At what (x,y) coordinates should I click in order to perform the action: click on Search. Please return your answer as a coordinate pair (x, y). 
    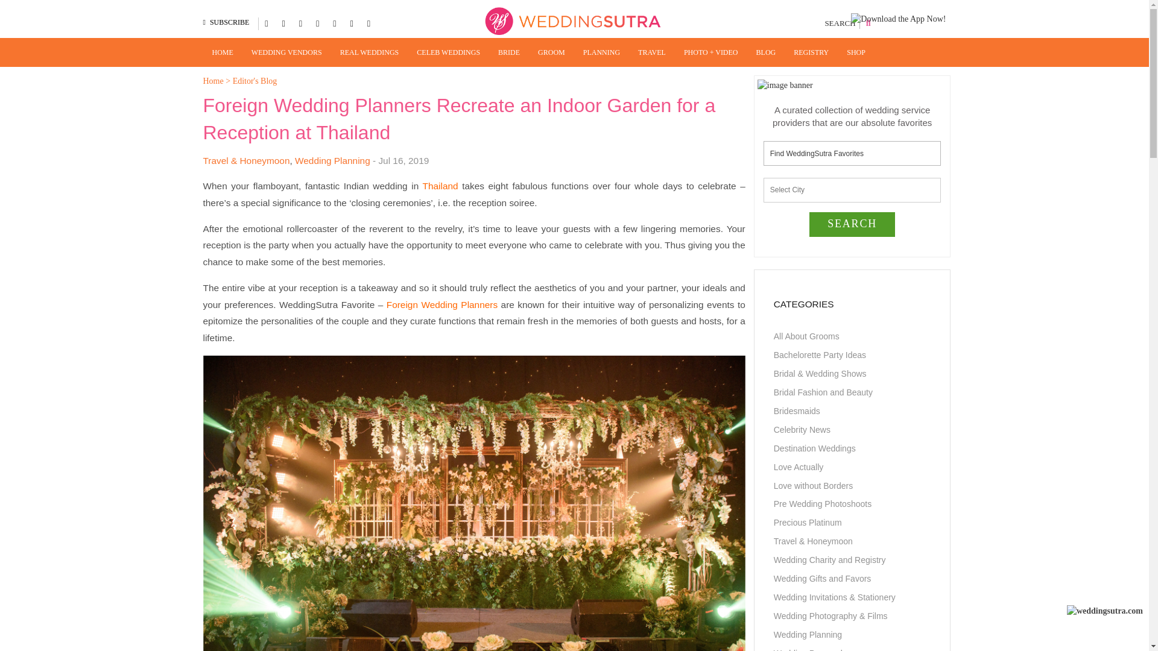
    Looking at the image, I should click on (852, 224).